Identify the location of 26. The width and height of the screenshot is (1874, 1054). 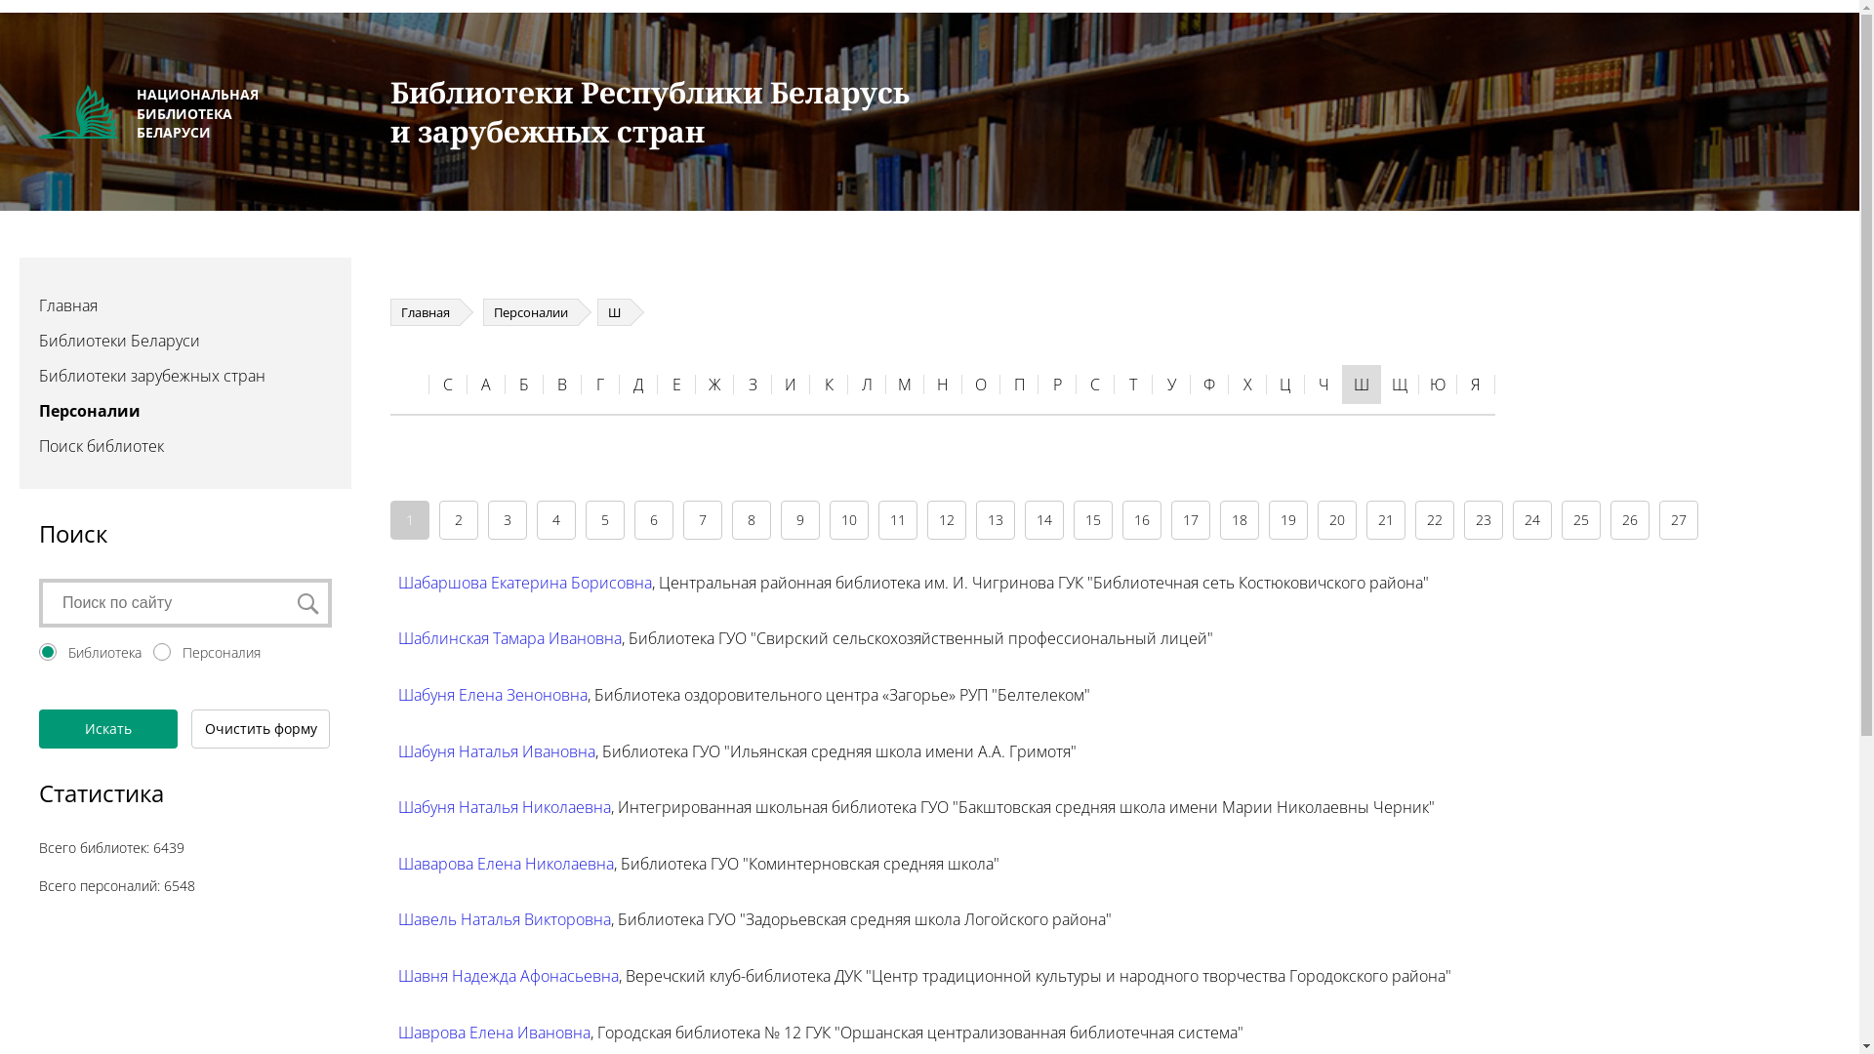
(1630, 520).